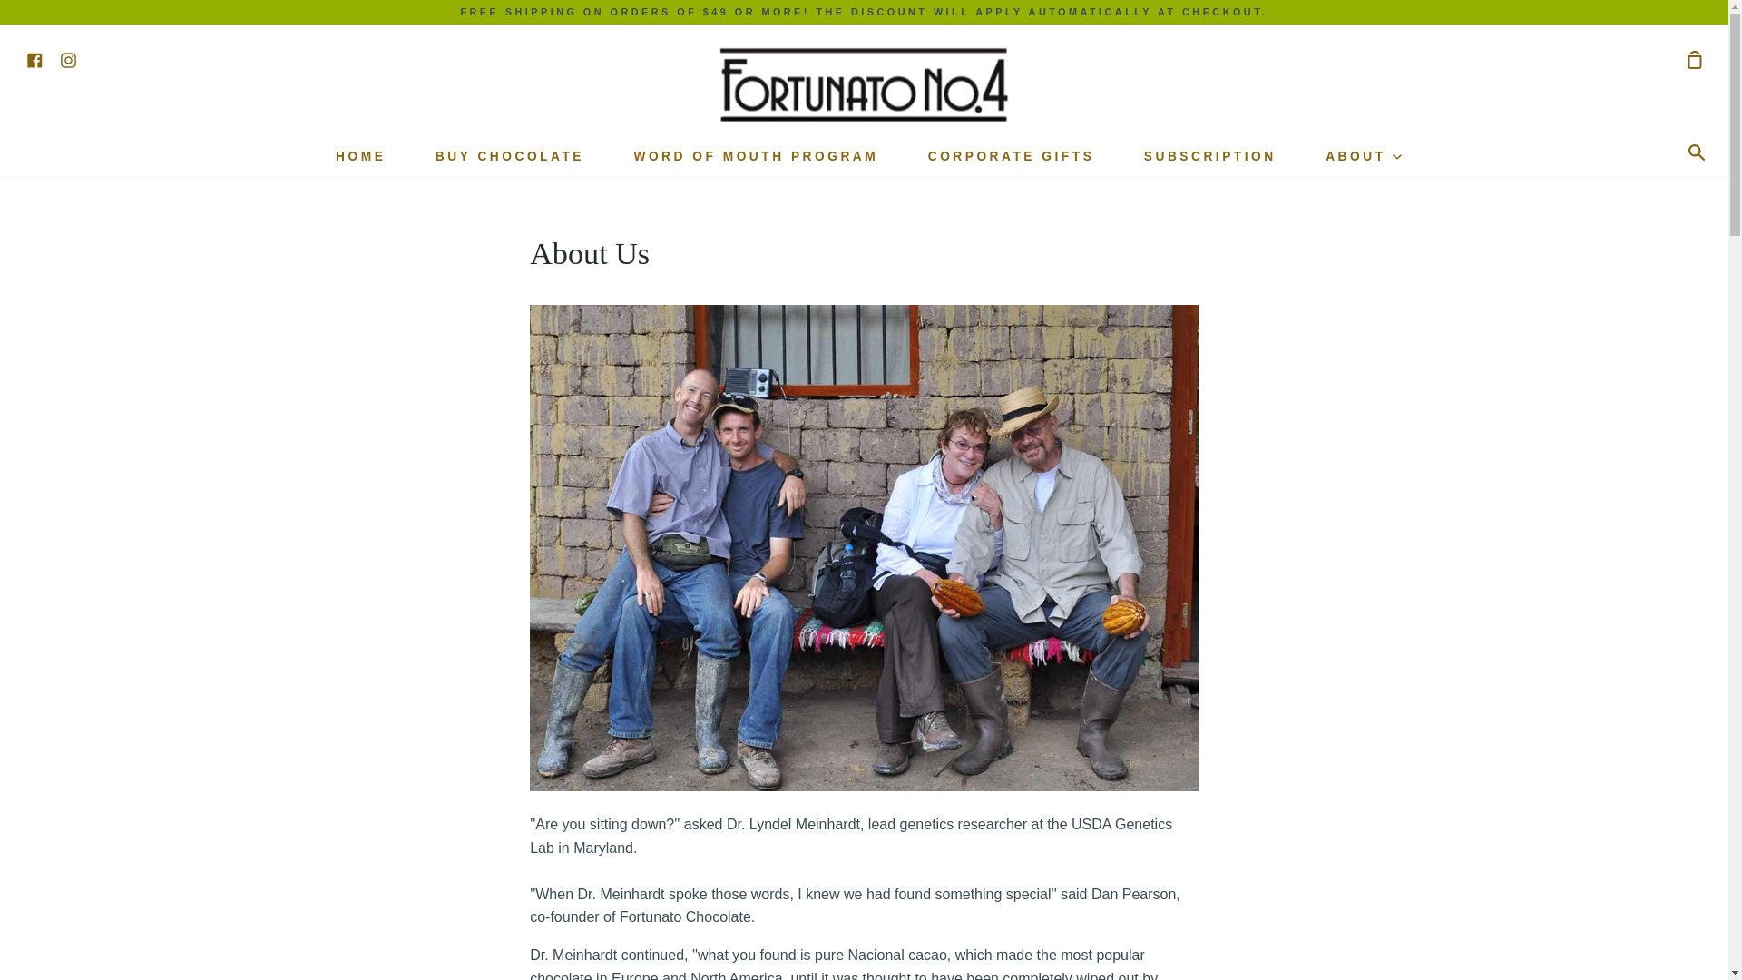 This screenshot has width=1742, height=980. What do you see at coordinates (1363, 156) in the screenshot?
I see `ABOUT` at bounding box center [1363, 156].